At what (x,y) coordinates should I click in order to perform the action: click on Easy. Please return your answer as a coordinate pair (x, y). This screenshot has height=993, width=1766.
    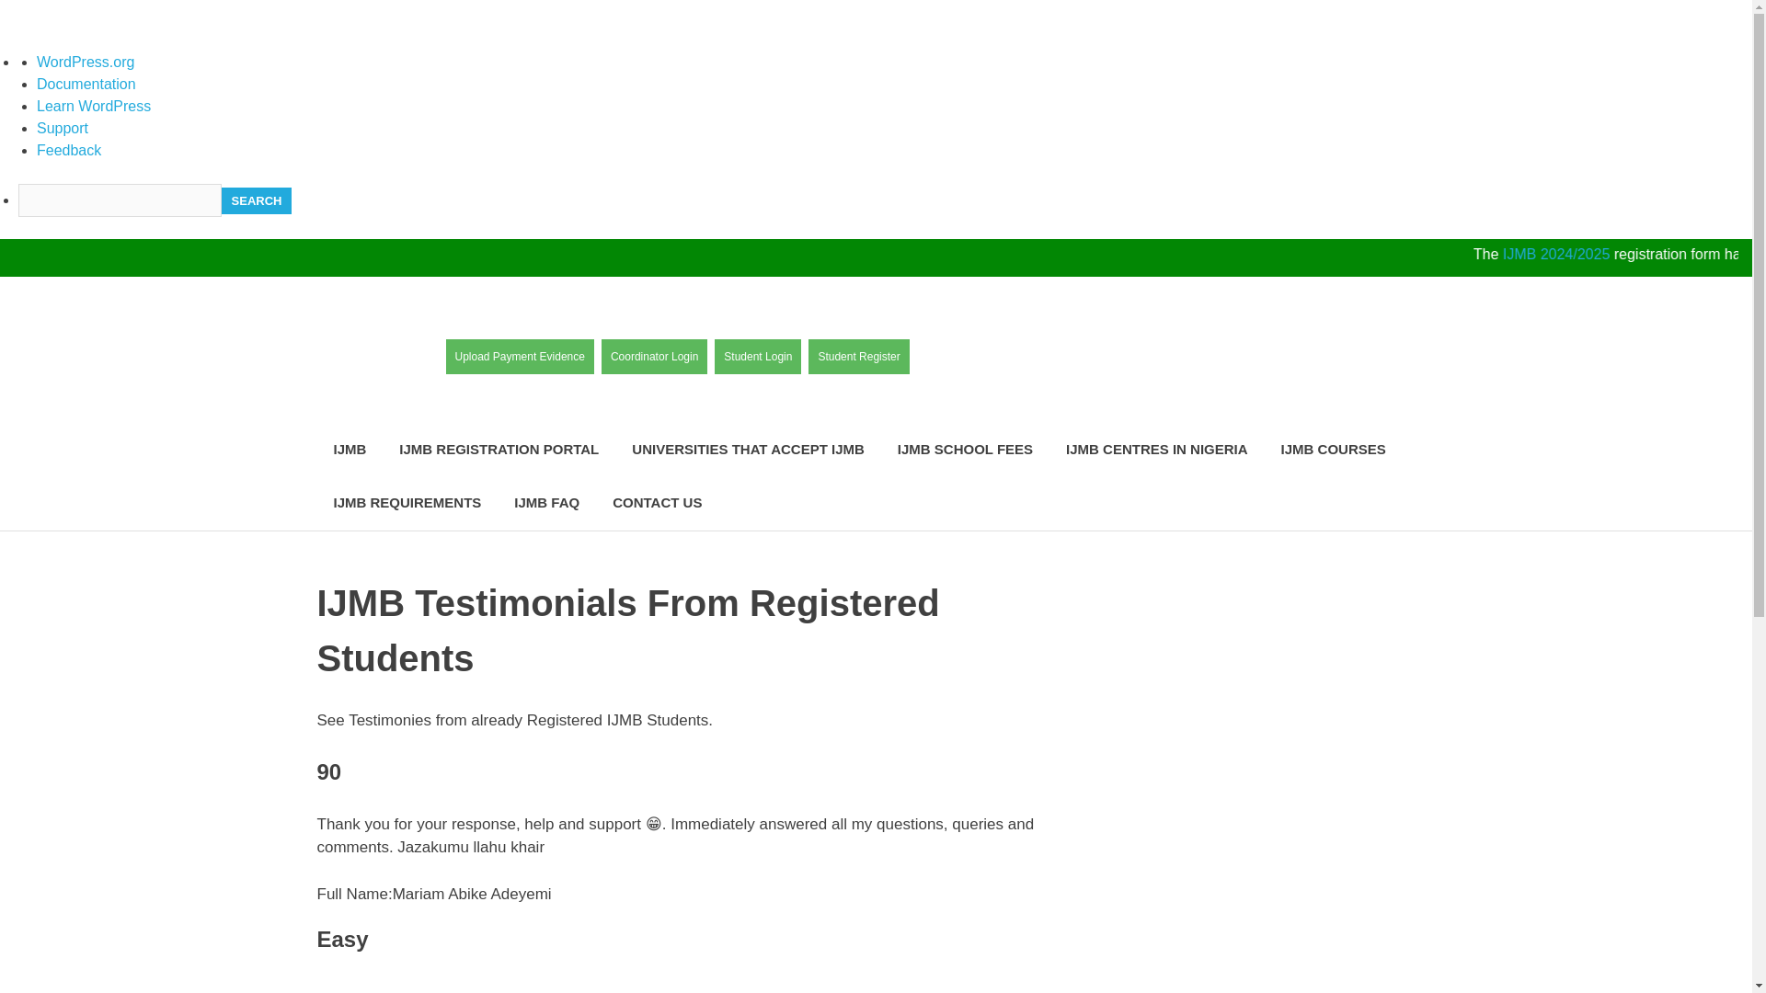
    Looking at the image, I should click on (384, 983).